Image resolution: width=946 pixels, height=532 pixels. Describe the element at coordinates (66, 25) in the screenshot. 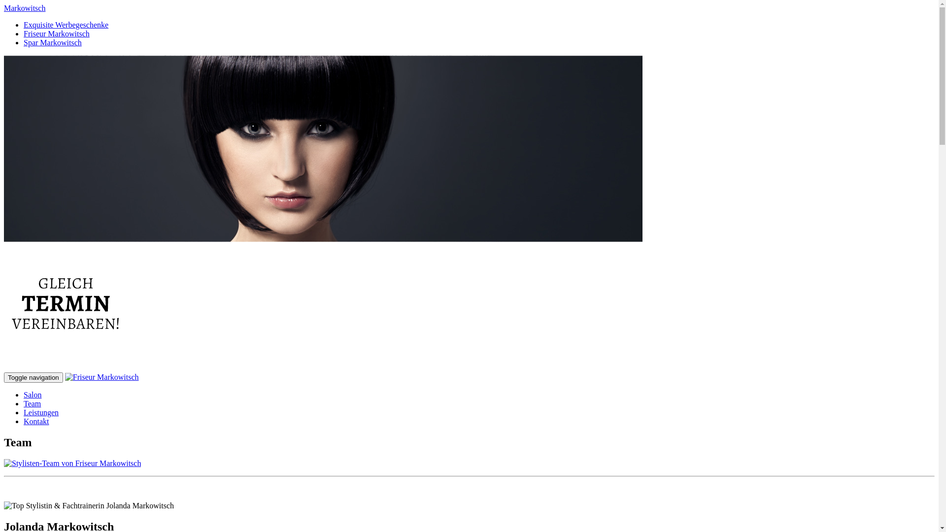

I see `Exquisite Werbegeschenke` at that location.